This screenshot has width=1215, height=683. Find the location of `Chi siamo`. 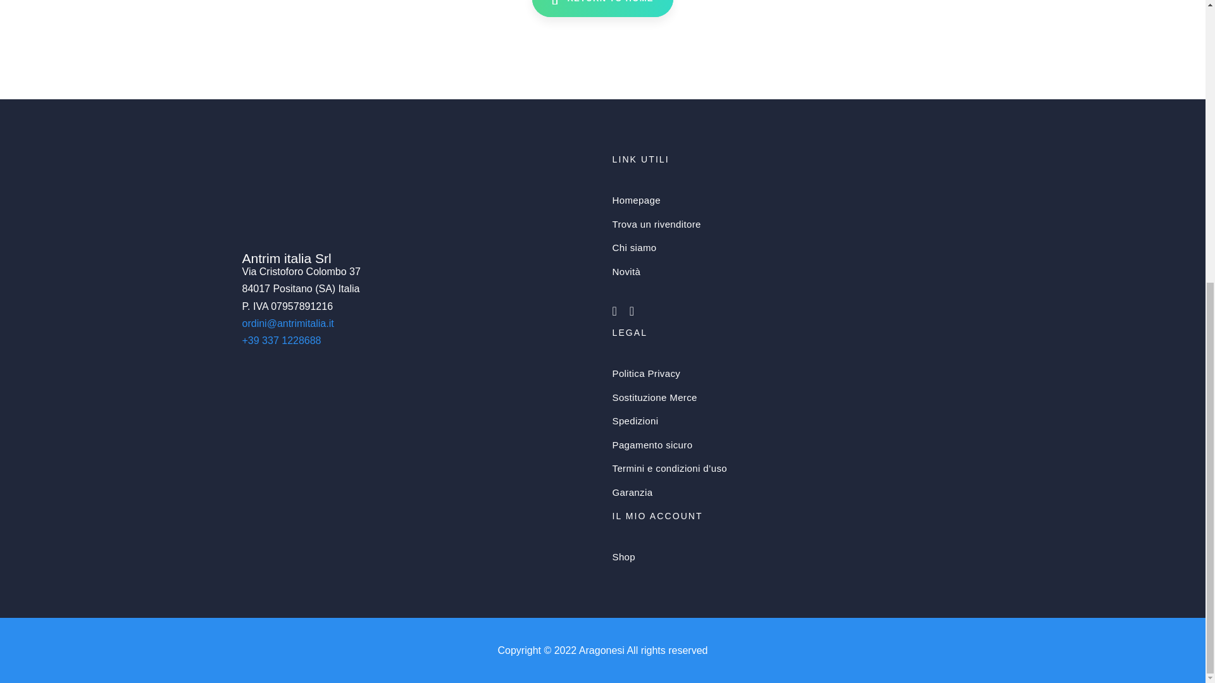

Chi siamo is located at coordinates (787, 248).